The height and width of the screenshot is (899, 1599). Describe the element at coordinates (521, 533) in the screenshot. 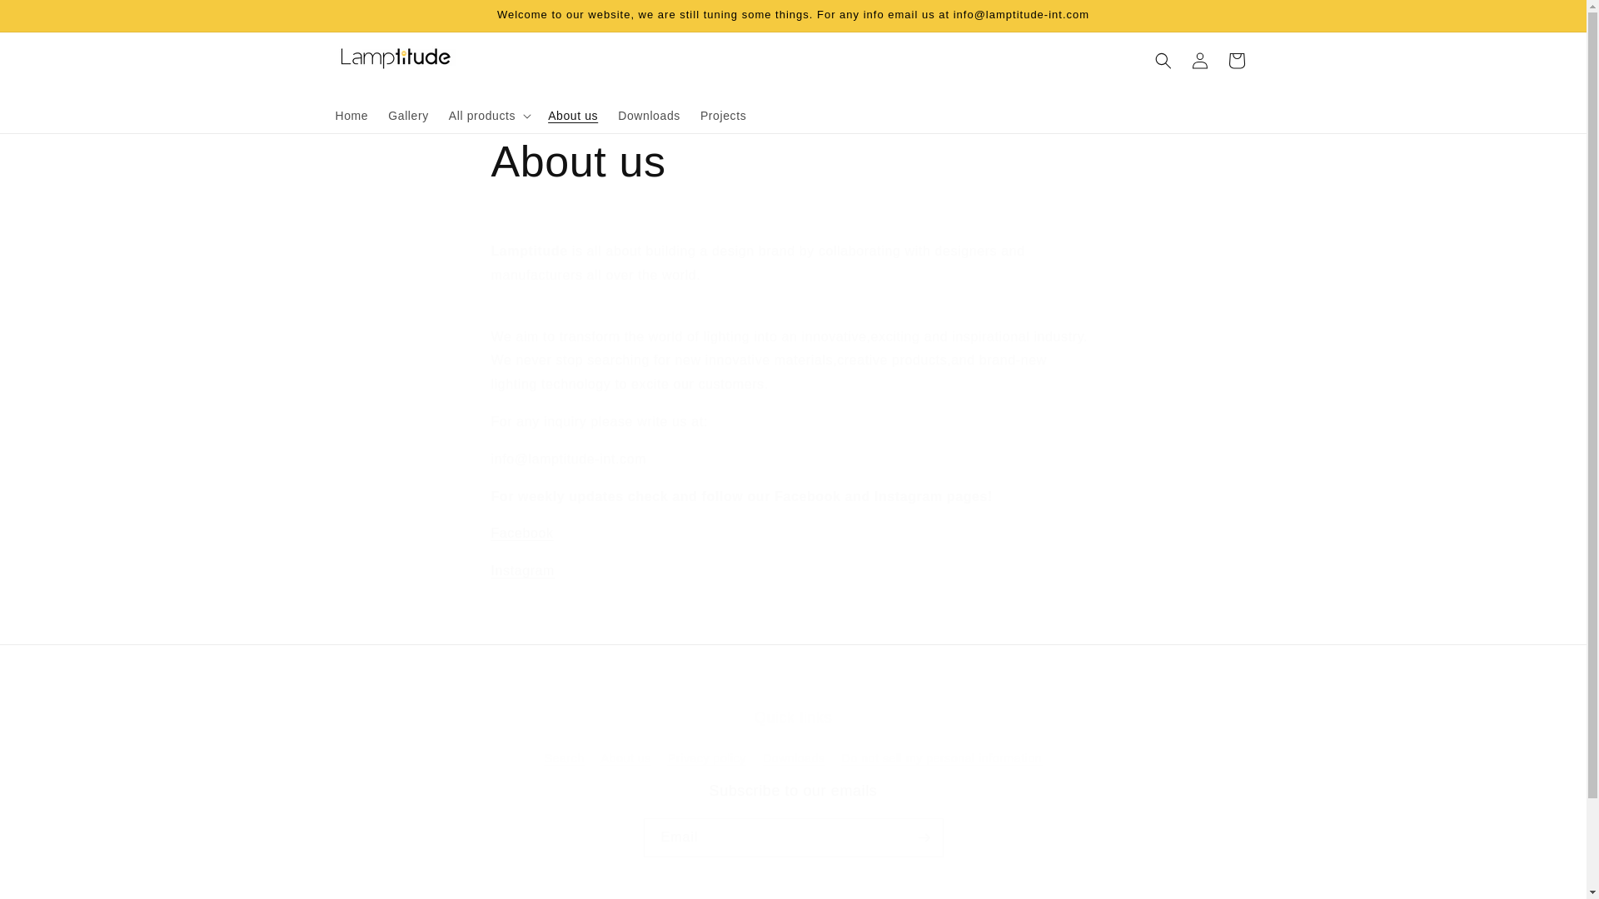

I see `Lamptitude international facebook page` at that location.